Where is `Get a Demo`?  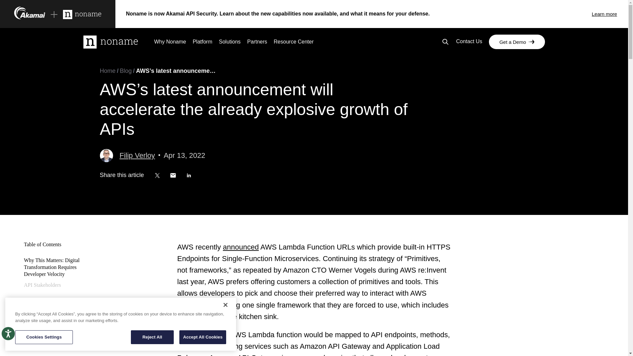 Get a Demo is located at coordinates (517, 42).